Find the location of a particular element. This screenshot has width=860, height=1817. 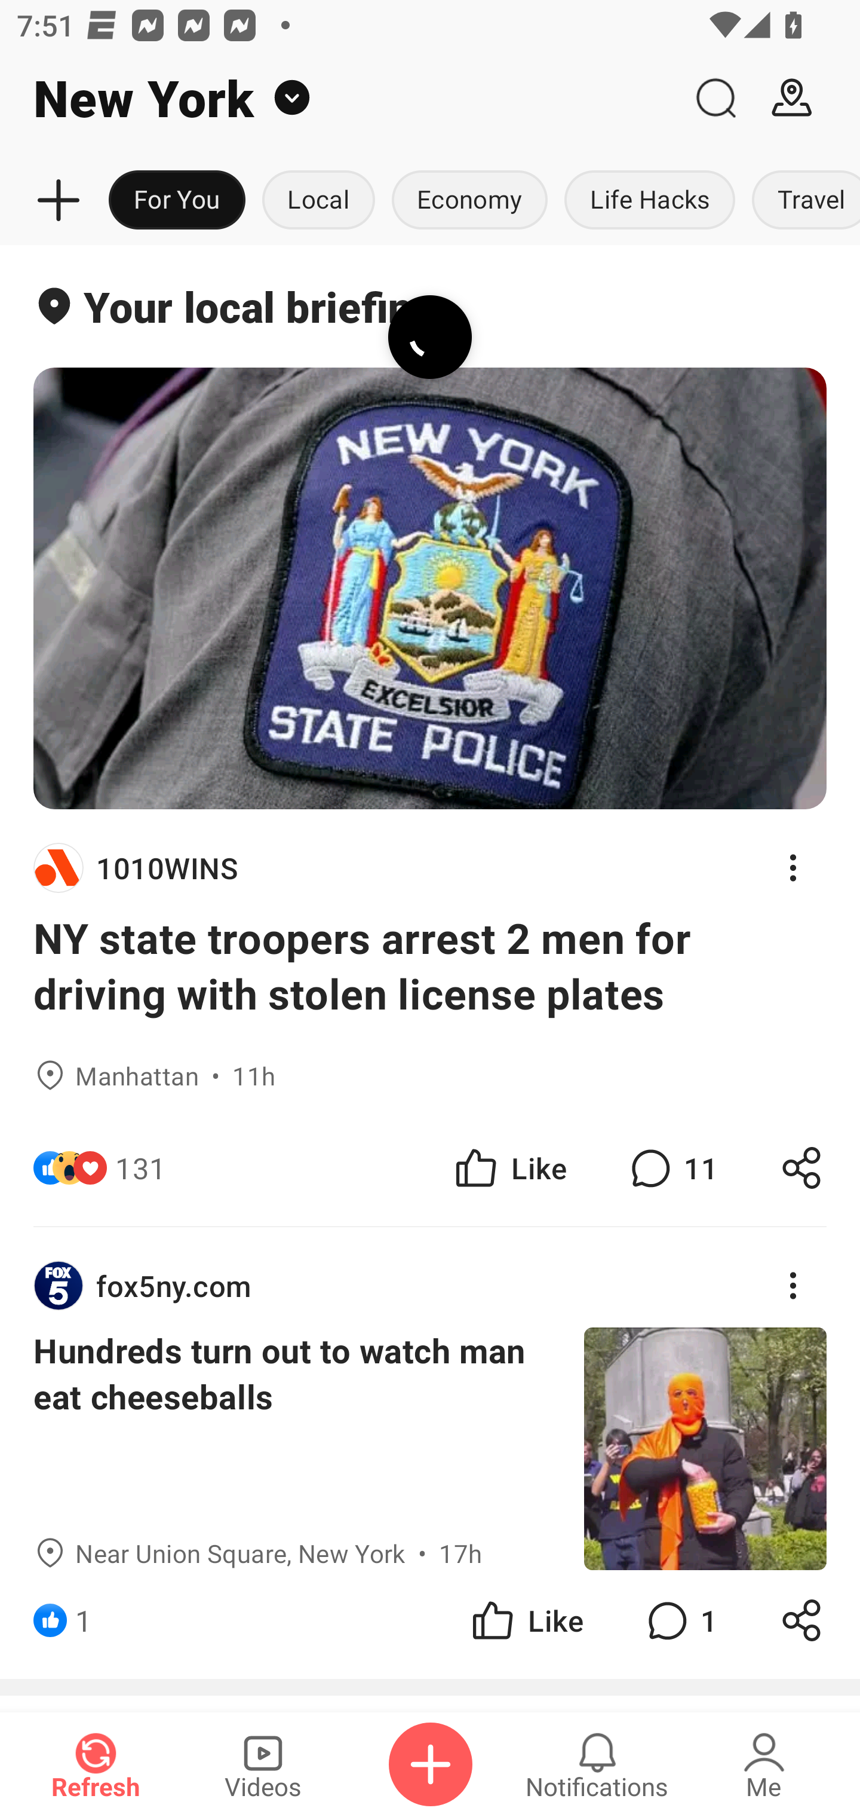

Economy is located at coordinates (469, 201).